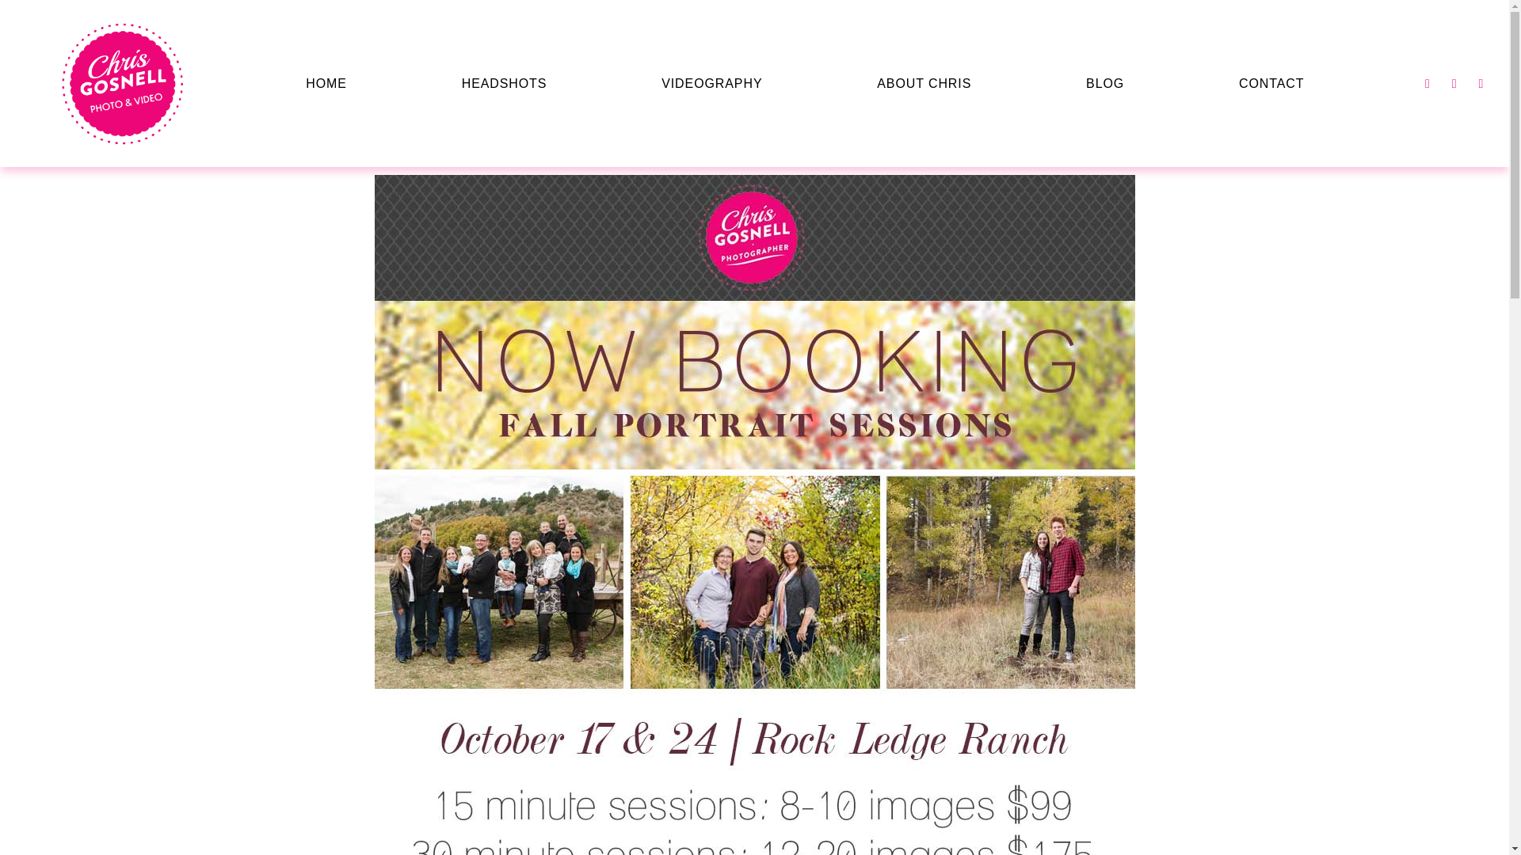 Image resolution: width=1521 pixels, height=855 pixels. What do you see at coordinates (1271, 84) in the screenshot?
I see `CONTACT` at bounding box center [1271, 84].